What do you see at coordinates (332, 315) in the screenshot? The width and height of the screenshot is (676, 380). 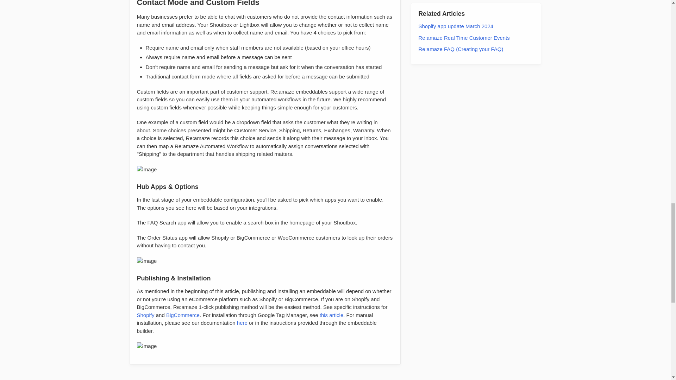 I see `this article` at bounding box center [332, 315].